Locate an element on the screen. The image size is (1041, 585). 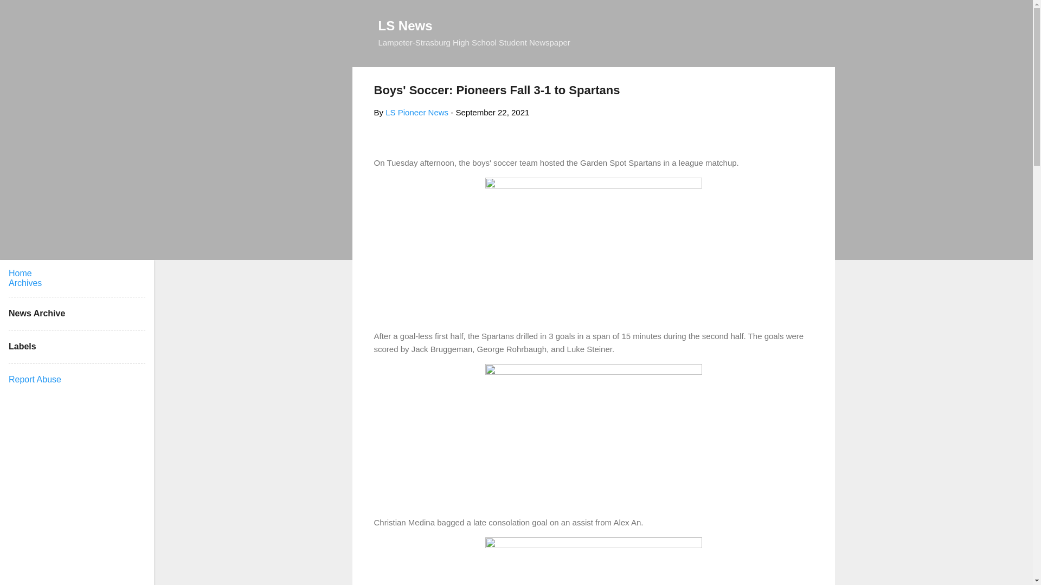
LS News is located at coordinates (406, 25).